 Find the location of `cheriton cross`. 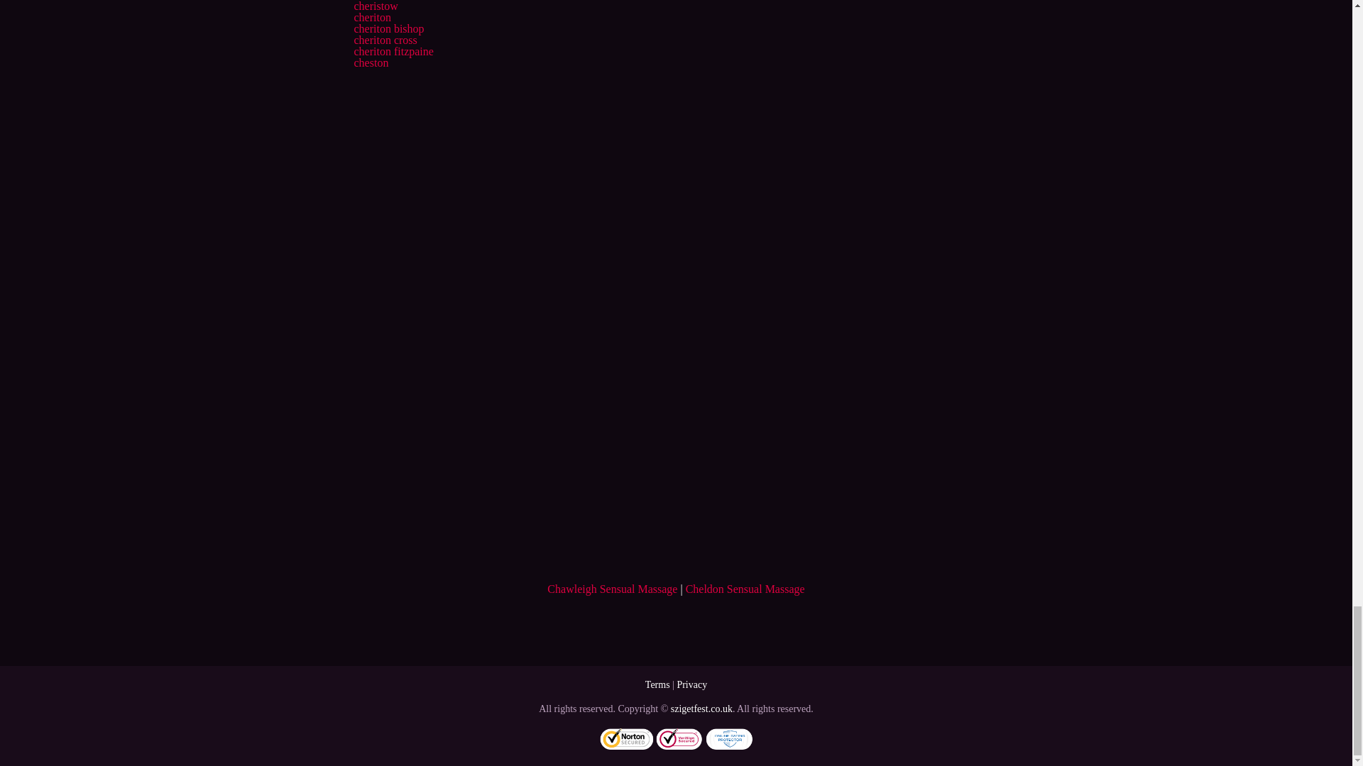

cheriton cross is located at coordinates (385, 40).